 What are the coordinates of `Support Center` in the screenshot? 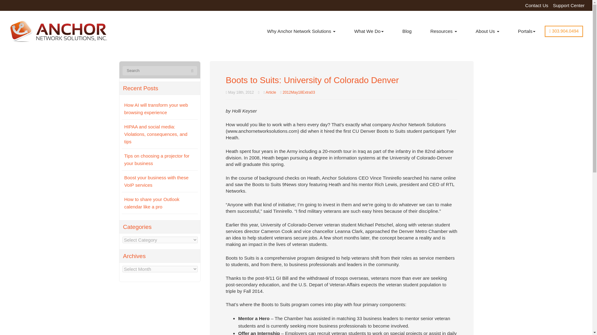 It's located at (568, 5).